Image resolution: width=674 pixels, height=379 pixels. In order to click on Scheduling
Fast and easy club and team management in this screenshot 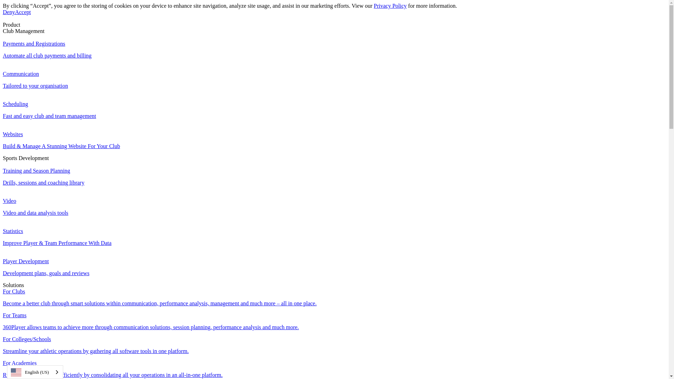, I will do `click(334, 107)`.